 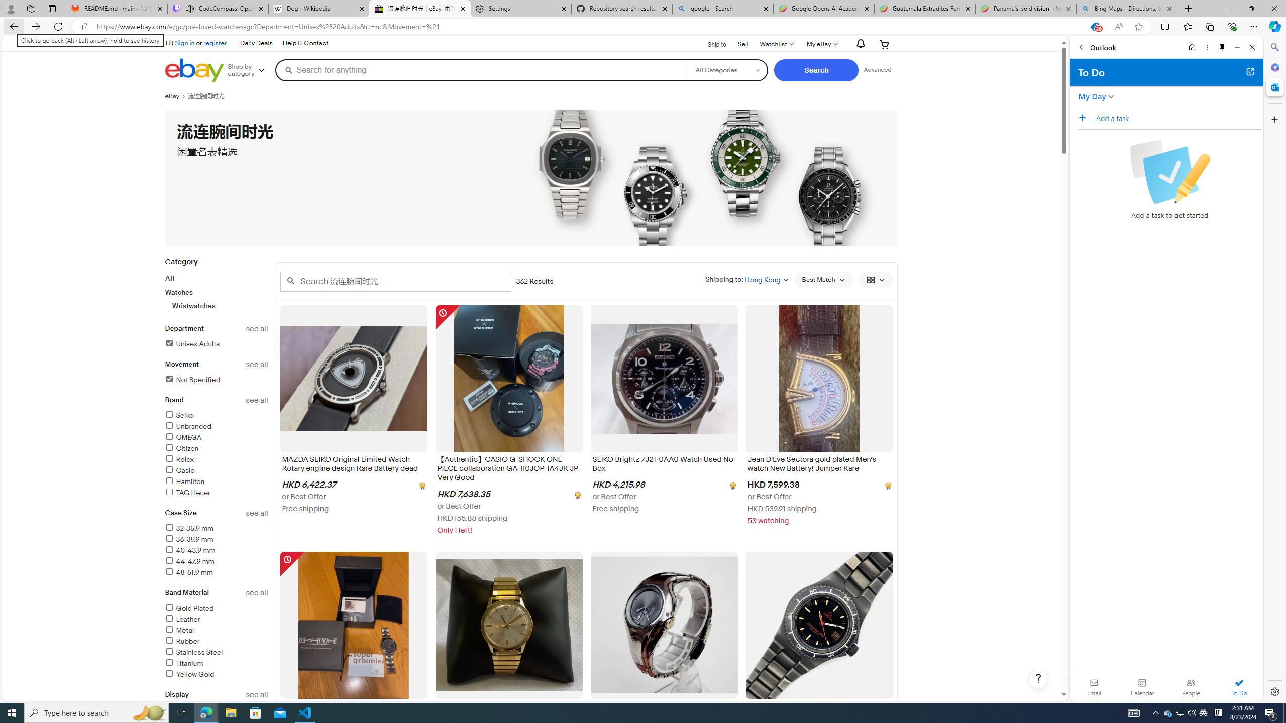 What do you see at coordinates (257, 365) in the screenshot?
I see `See all movement refinements` at bounding box center [257, 365].